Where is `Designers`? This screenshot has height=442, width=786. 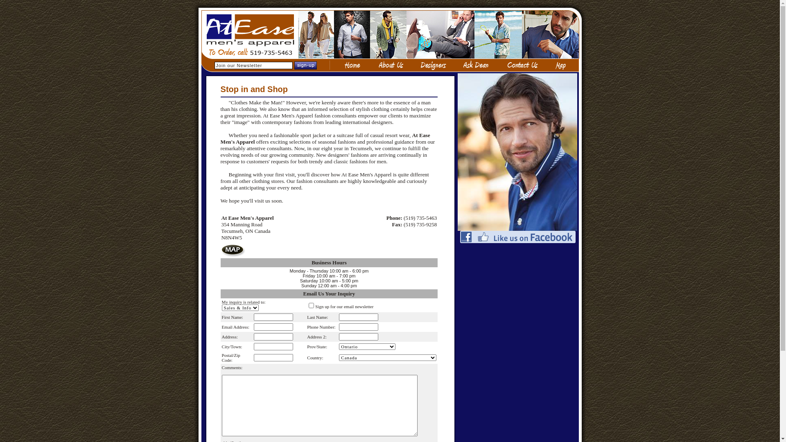 Designers is located at coordinates (434, 65).